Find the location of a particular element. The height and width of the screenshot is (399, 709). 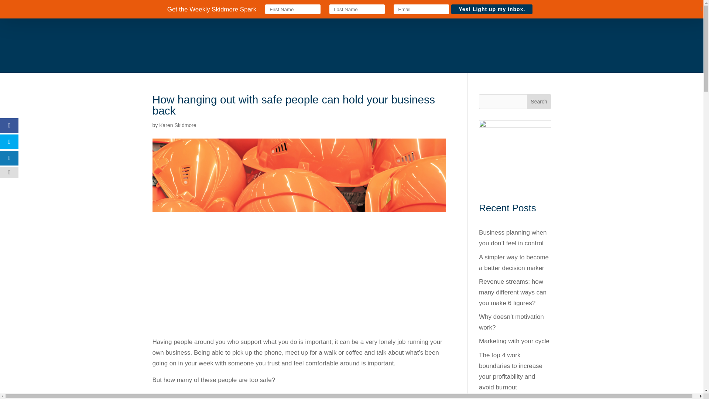

Karen Skidmore is located at coordinates (177, 125).